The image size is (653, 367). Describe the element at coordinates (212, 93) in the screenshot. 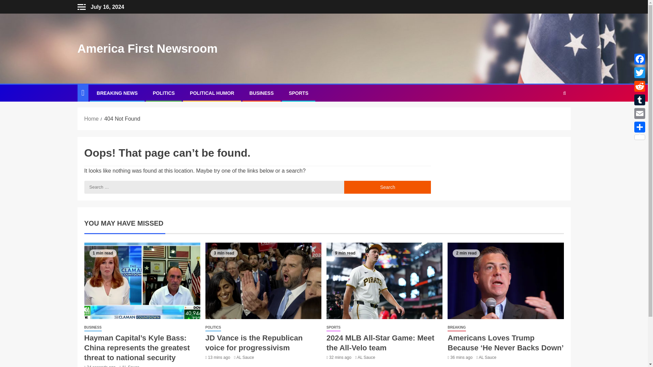

I see `POLITICAL HUMOR` at that location.